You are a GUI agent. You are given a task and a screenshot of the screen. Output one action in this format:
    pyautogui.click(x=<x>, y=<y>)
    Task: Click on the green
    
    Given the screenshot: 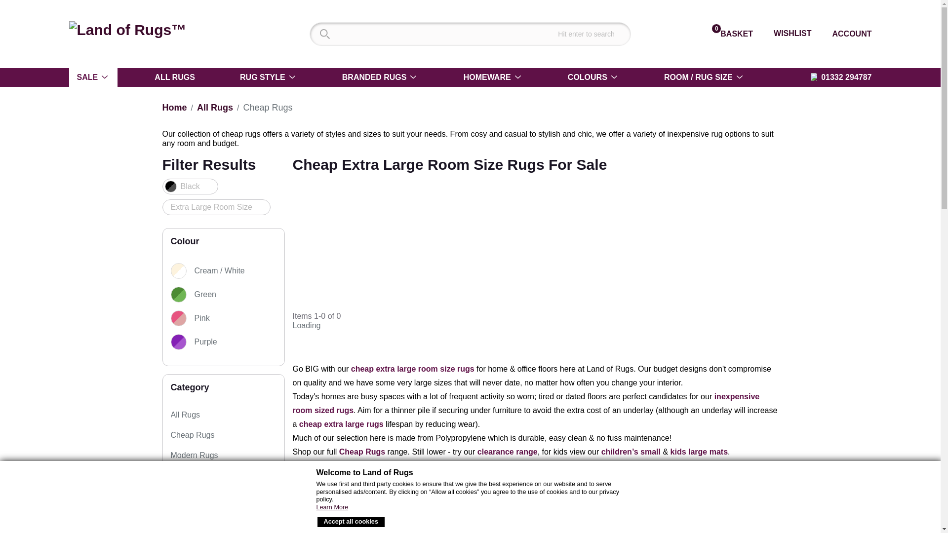 What is the action you would take?
    pyautogui.click(x=846, y=34)
    